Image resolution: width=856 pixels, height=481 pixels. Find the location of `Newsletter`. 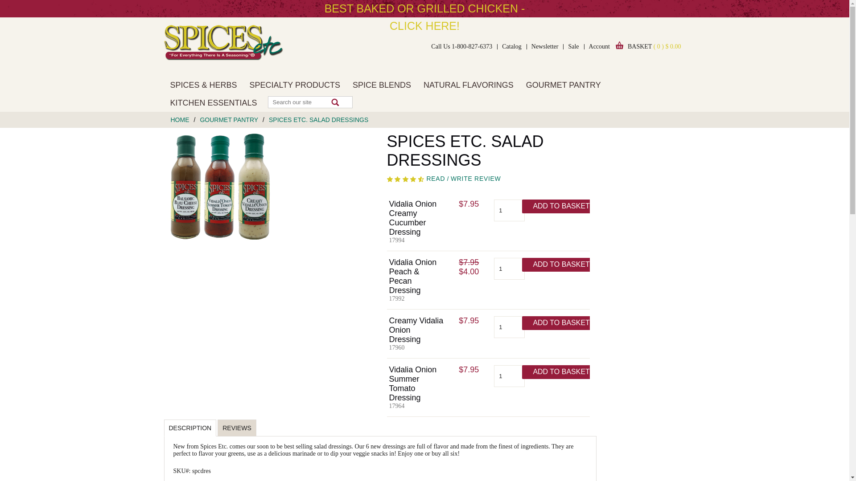

Newsletter is located at coordinates (545, 47).